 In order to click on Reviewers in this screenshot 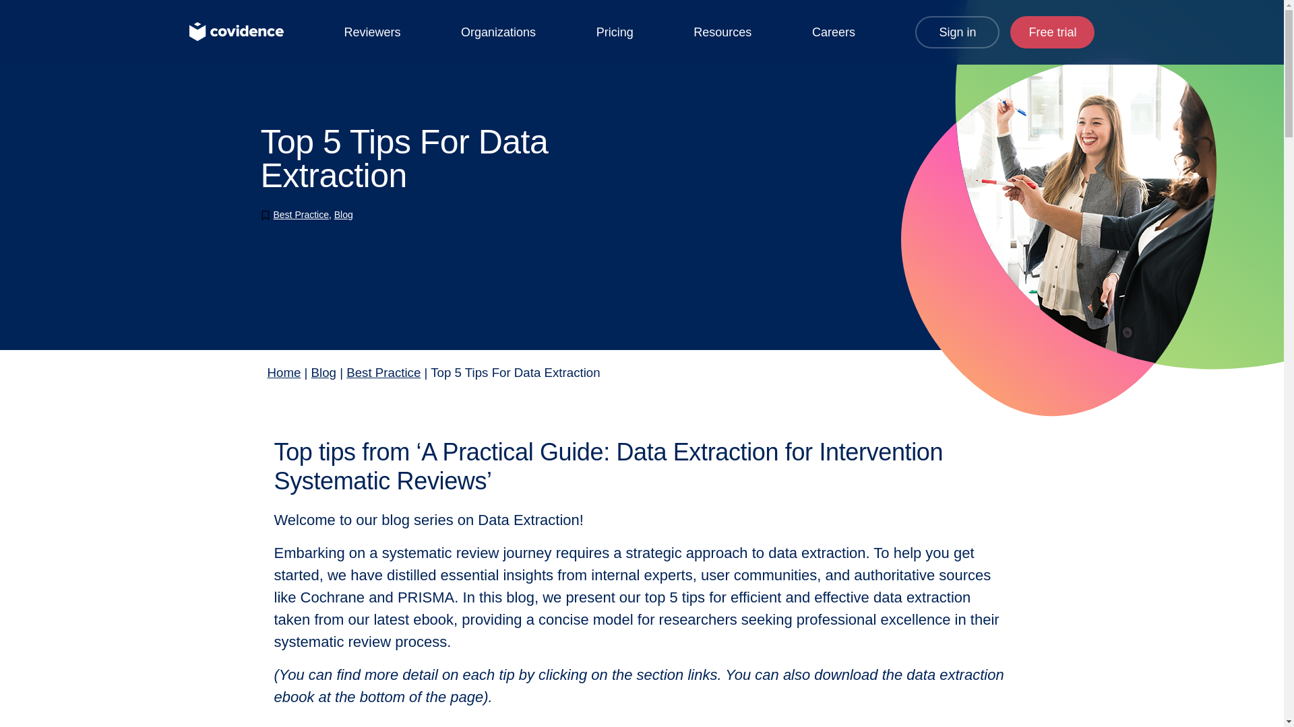, I will do `click(372, 32)`.